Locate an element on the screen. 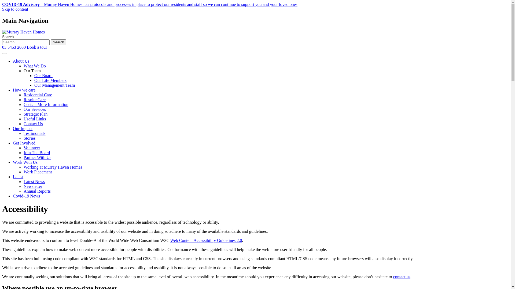 The height and width of the screenshot is (289, 515). Contact Us is located at coordinates (33, 124).